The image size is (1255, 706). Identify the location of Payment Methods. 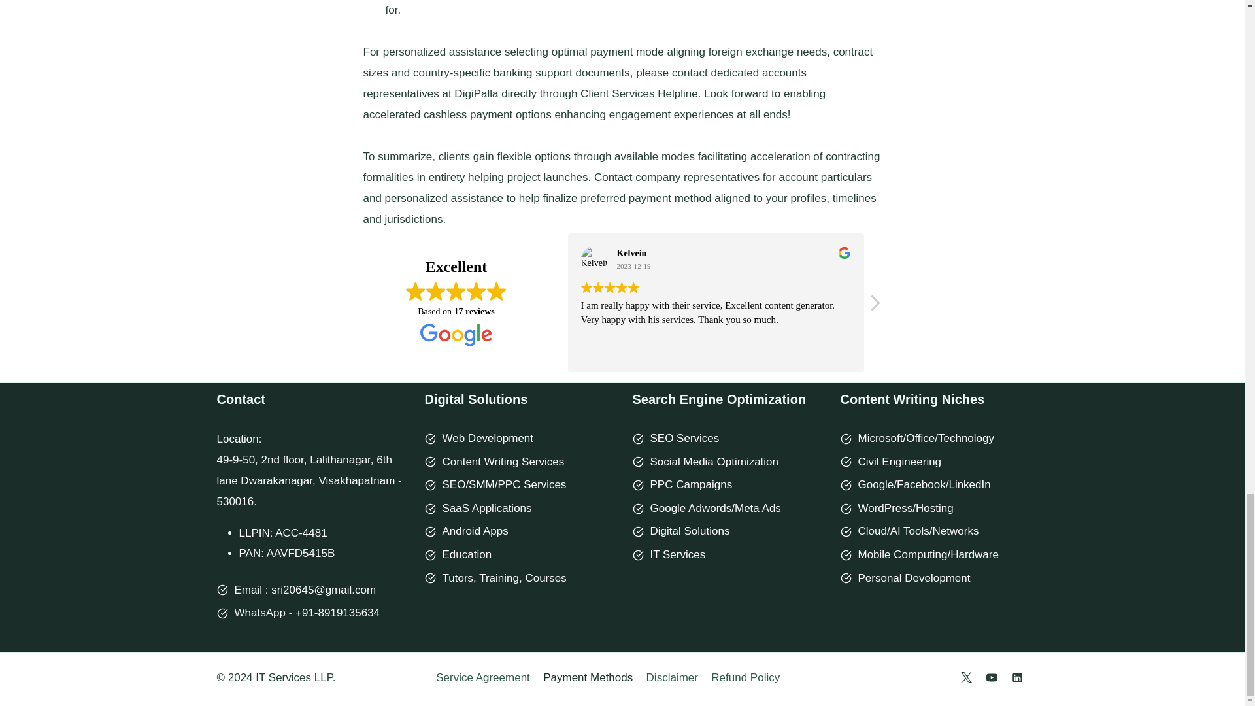
(588, 678).